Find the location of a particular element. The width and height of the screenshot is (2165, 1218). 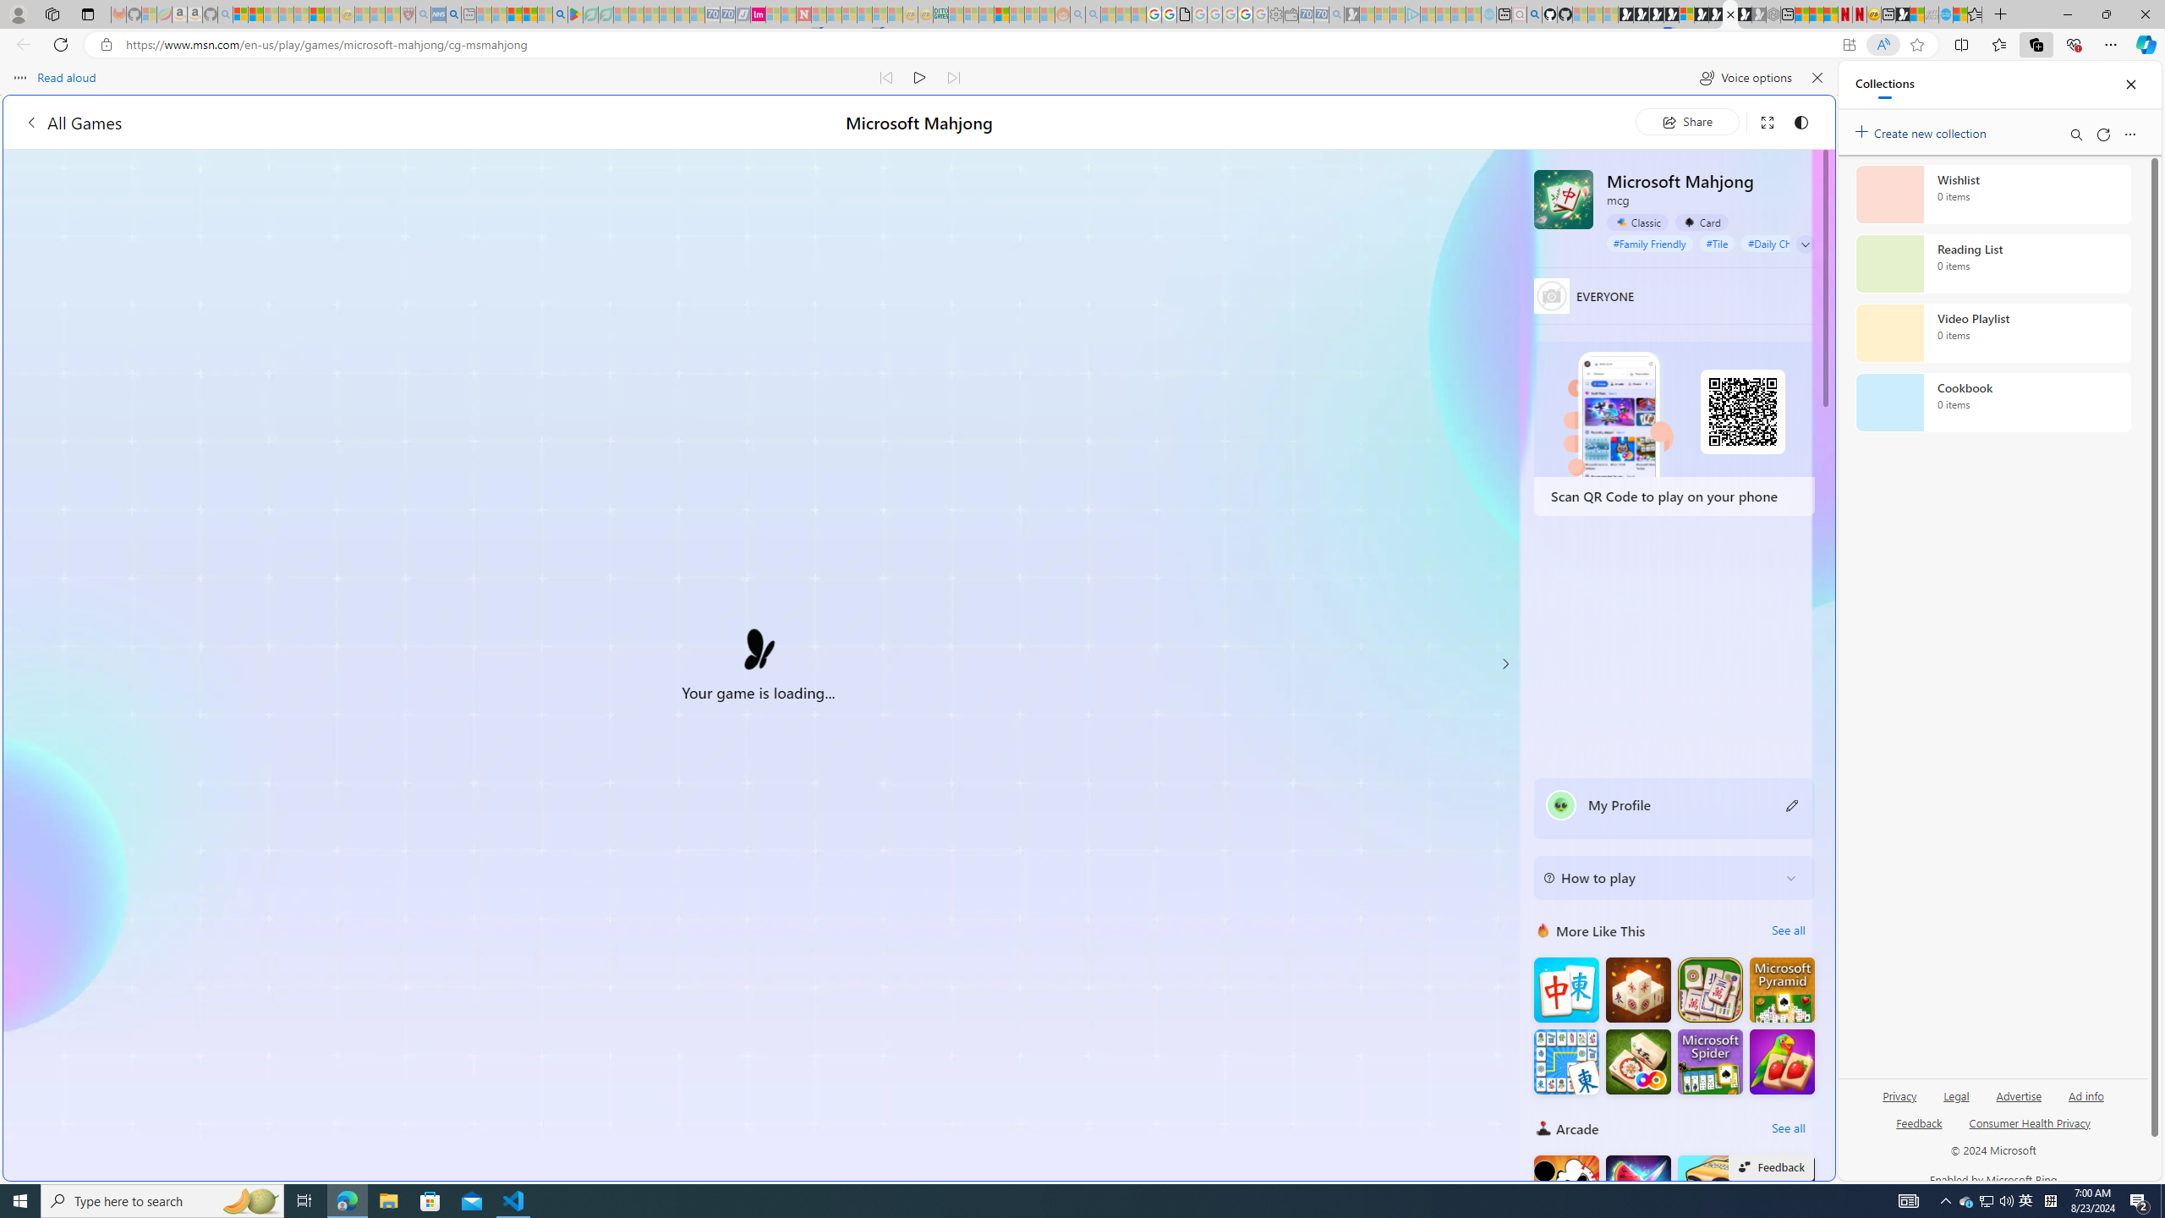

NCL Adult Asthma Inhaler Choice Guideline - Sleeping is located at coordinates (438, 14).